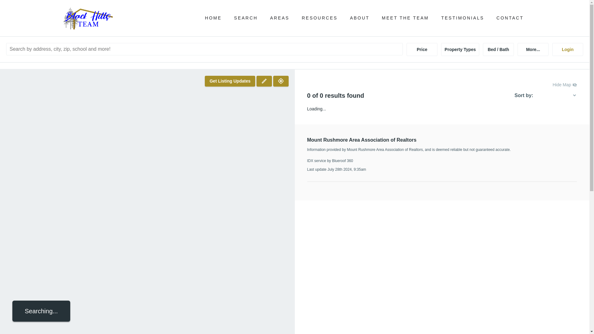  Describe the element at coordinates (264, 81) in the screenshot. I see `Draw` at that location.